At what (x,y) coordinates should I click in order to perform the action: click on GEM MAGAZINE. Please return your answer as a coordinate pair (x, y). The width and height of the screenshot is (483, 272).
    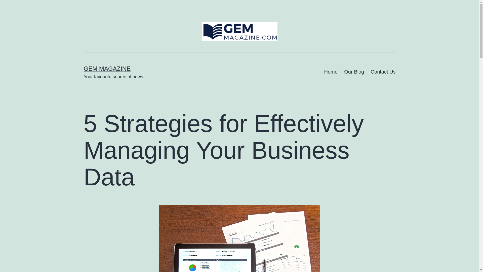
    Looking at the image, I should click on (107, 69).